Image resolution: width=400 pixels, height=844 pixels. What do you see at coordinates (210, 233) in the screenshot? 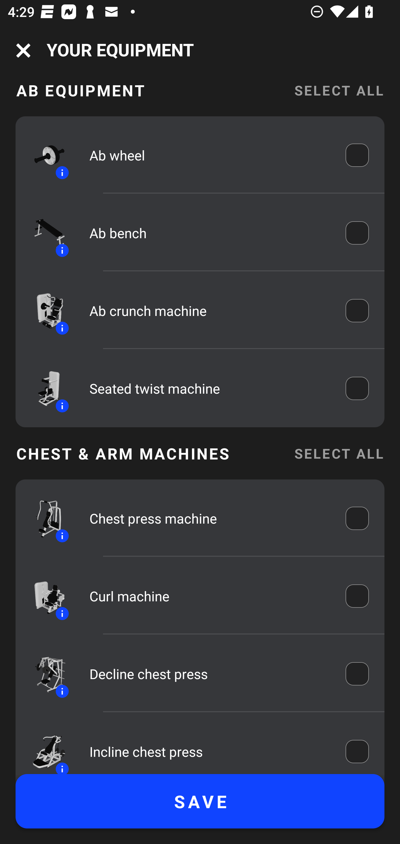
I see `Ab bench` at bounding box center [210, 233].